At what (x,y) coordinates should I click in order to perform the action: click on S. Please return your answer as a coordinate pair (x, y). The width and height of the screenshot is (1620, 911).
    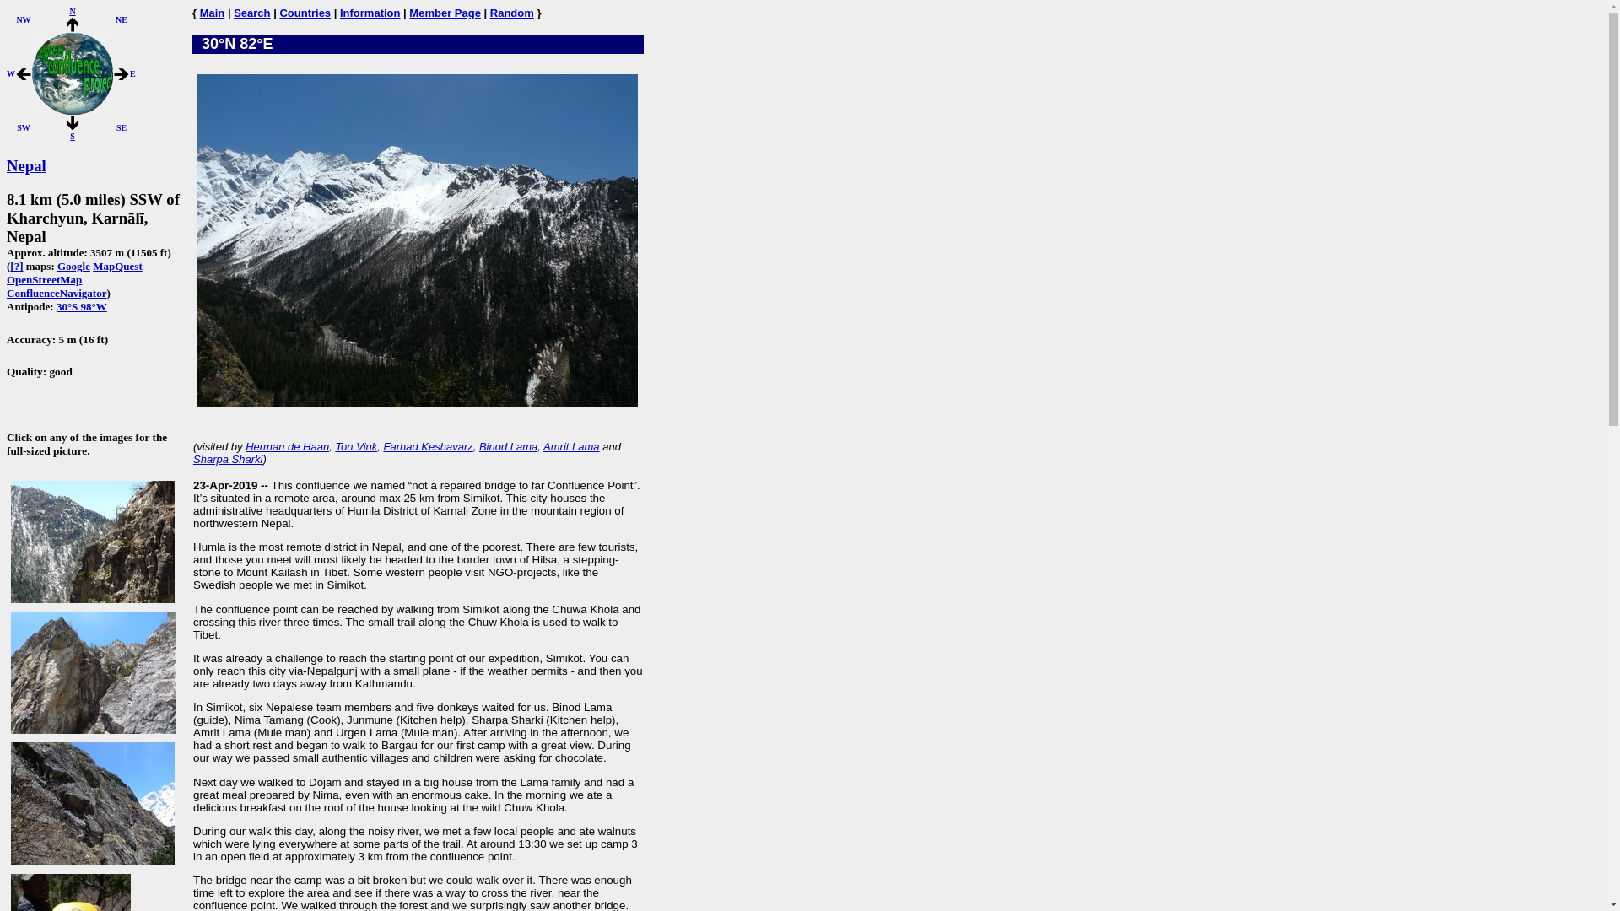
    Looking at the image, I should click on (73, 123).